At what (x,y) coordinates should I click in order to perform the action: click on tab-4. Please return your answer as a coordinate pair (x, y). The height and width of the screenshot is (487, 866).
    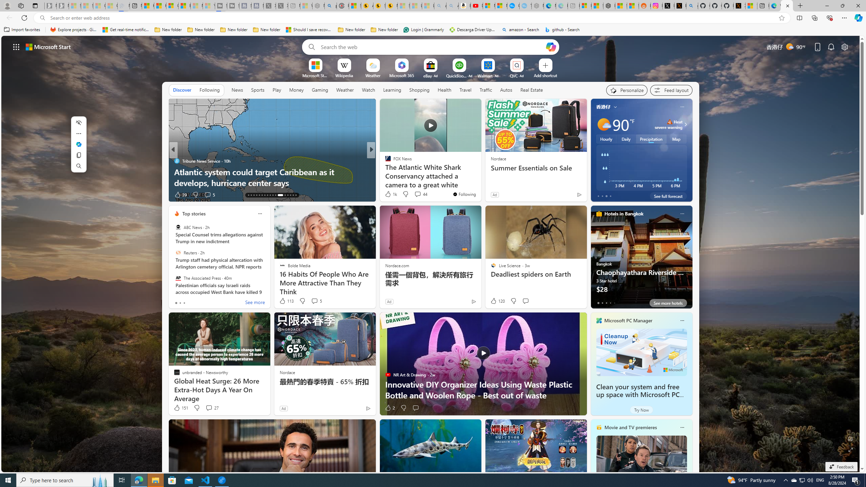
    Looking at the image, I should click on (614, 303).